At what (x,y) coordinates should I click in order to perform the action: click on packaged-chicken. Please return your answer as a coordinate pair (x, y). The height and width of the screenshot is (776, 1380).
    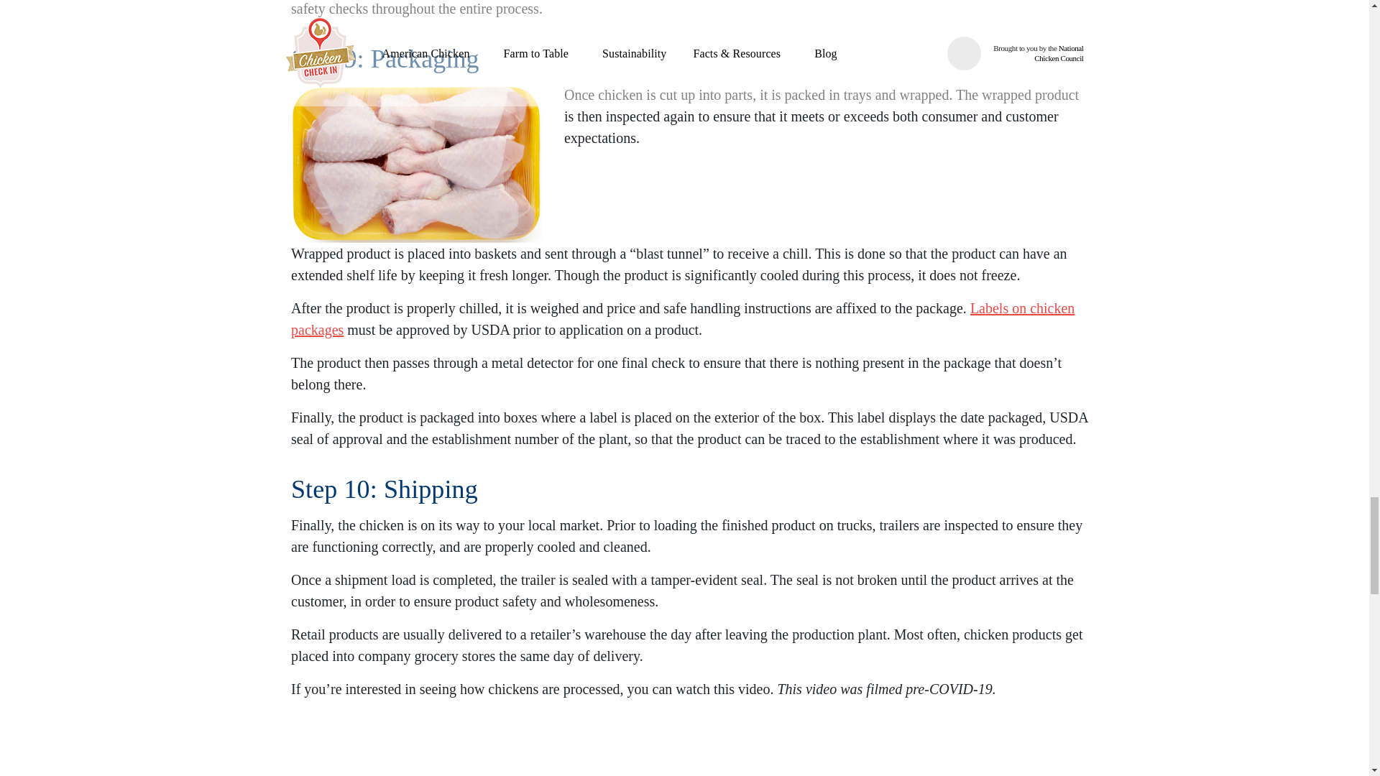
    Looking at the image, I should click on (417, 163).